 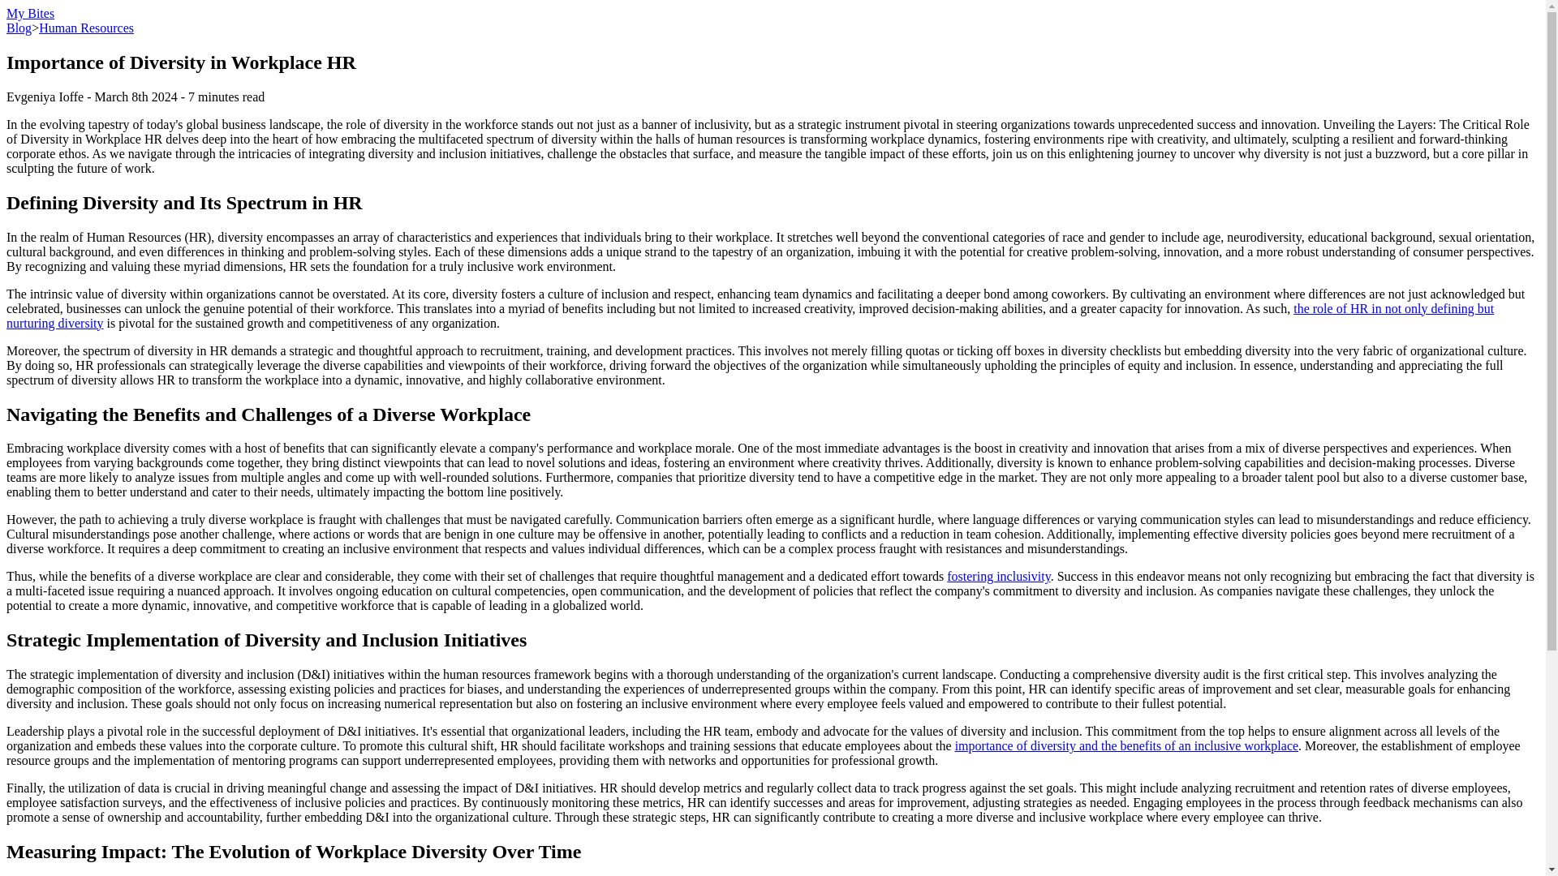 I want to click on the role of HR in not only defining but nurturing diversity, so click(x=750, y=316).